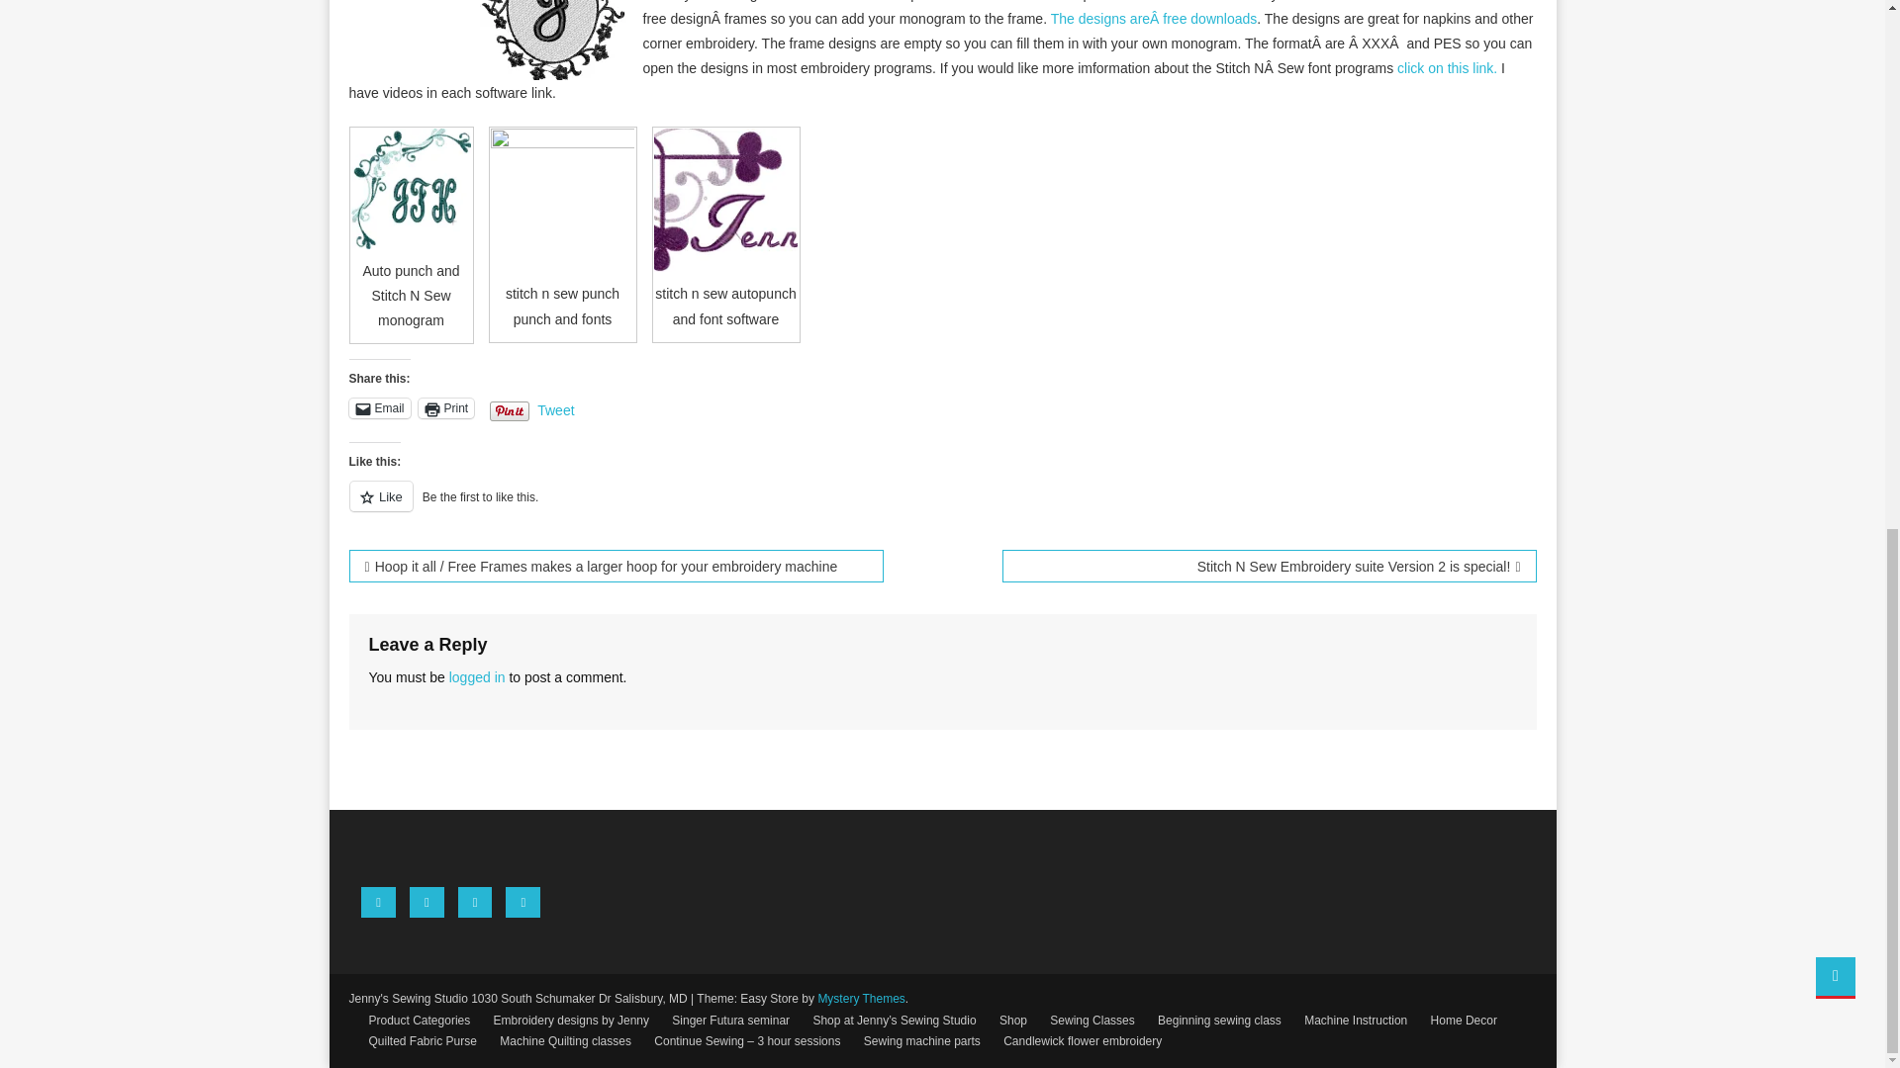  I want to click on framed, so click(562, 200).